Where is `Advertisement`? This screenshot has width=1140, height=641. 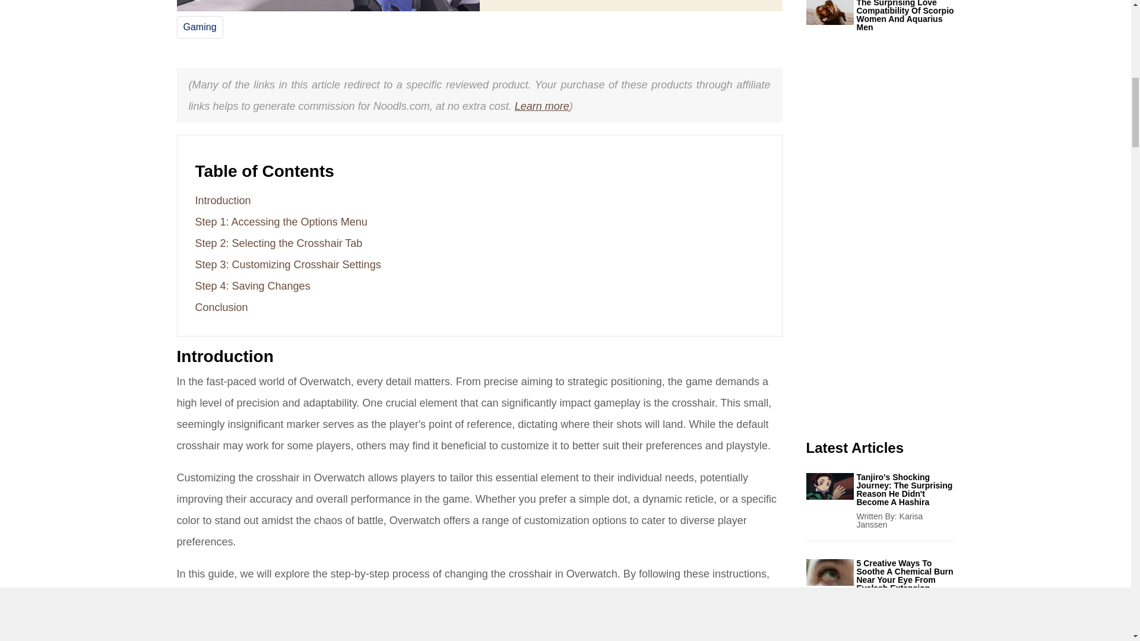
Advertisement is located at coordinates (880, 249).